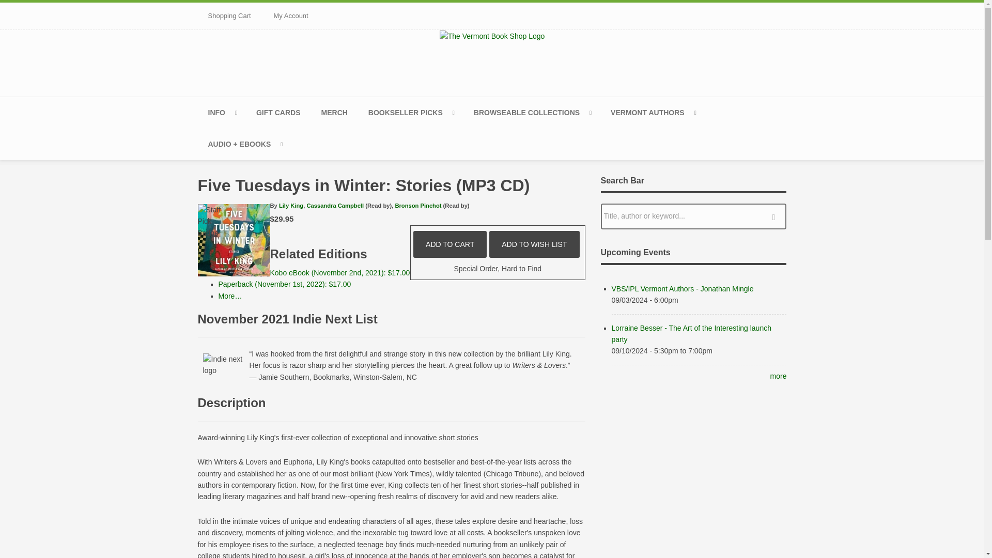 Image resolution: width=992 pixels, height=558 pixels. Describe the element at coordinates (335, 113) in the screenshot. I see `MERCH` at that location.